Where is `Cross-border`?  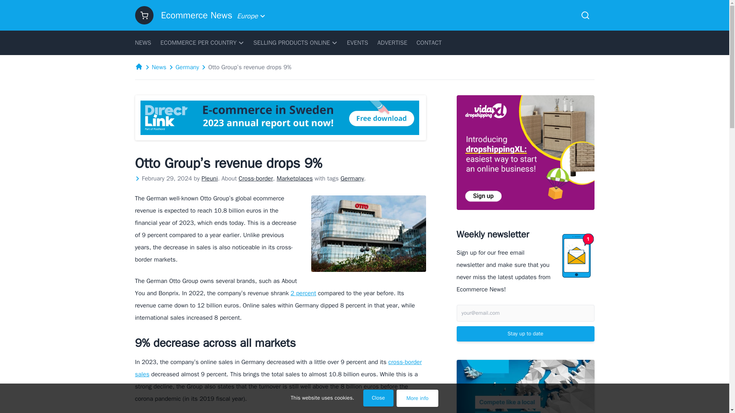
Cross-border is located at coordinates (255, 178).